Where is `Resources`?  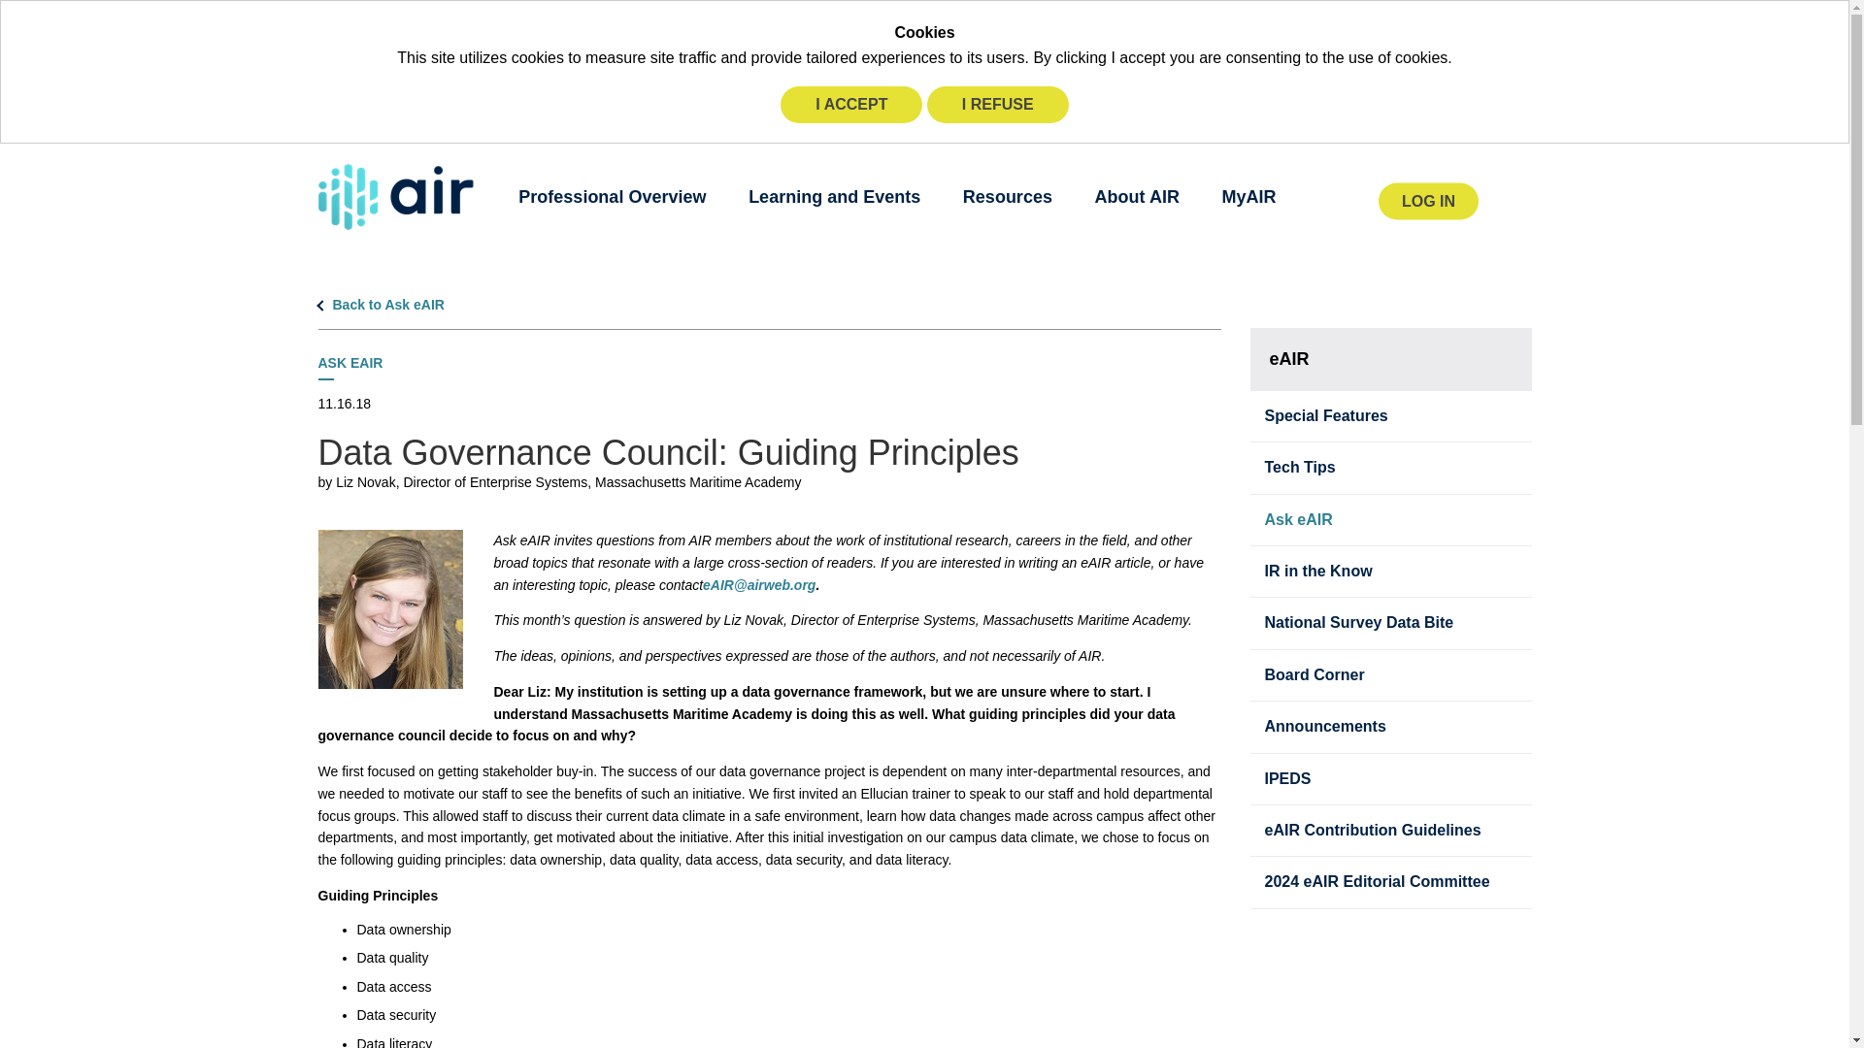 Resources is located at coordinates (1008, 196).